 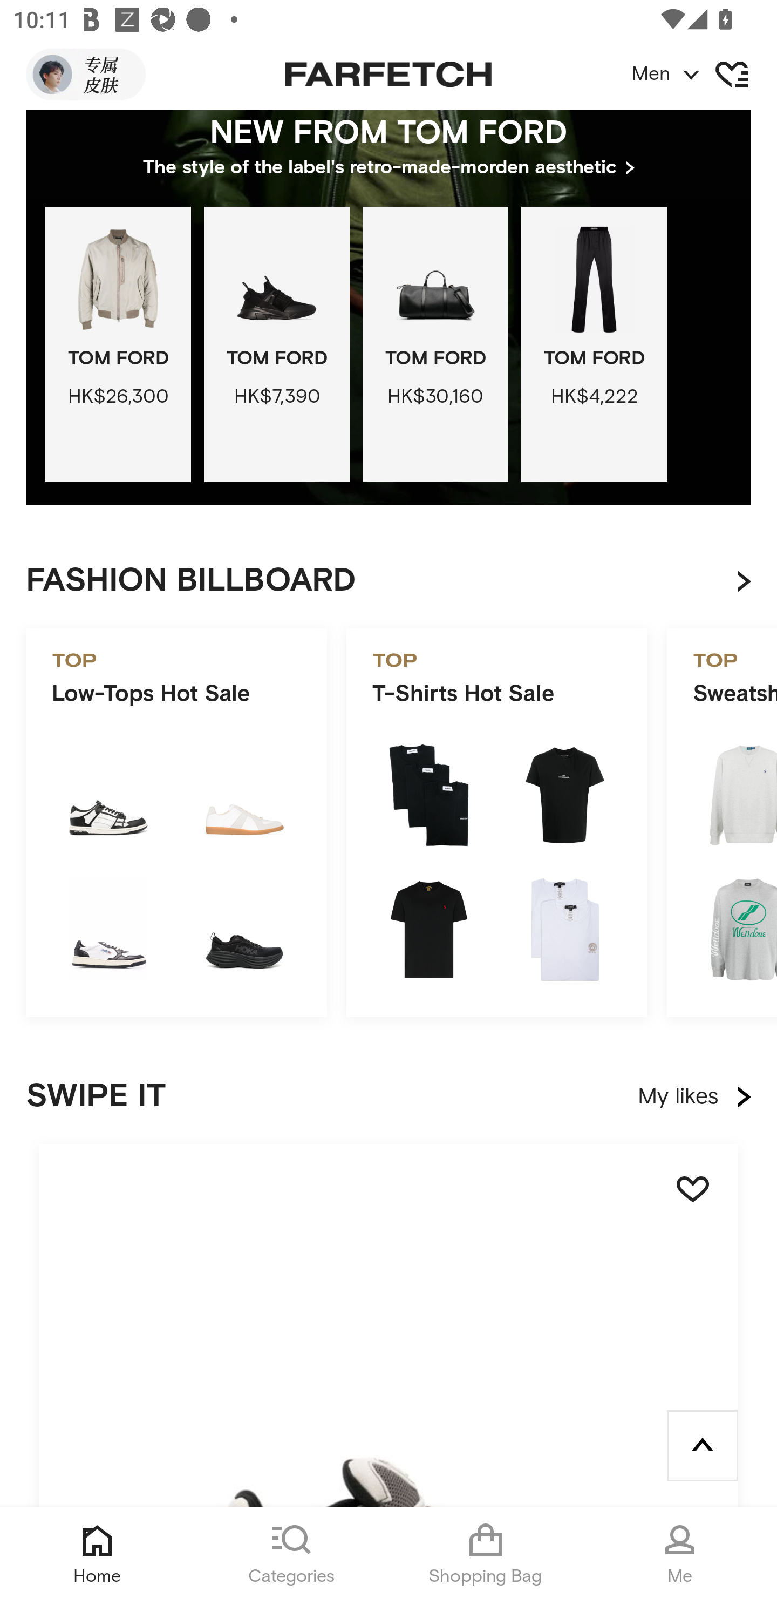 I want to click on Low-Tops Hot Sale, so click(x=176, y=822).